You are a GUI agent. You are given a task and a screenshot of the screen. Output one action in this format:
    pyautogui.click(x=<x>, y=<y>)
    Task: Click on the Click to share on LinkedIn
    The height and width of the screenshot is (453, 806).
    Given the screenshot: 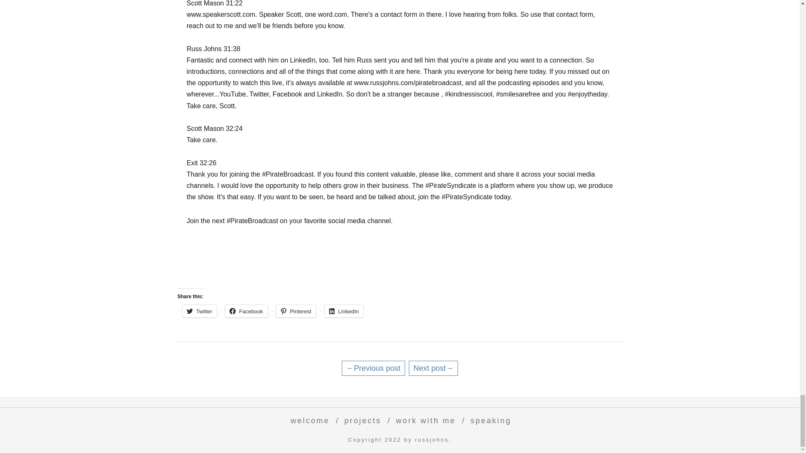 What is the action you would take?
    pyautogui.click(x=344, y=311)
    